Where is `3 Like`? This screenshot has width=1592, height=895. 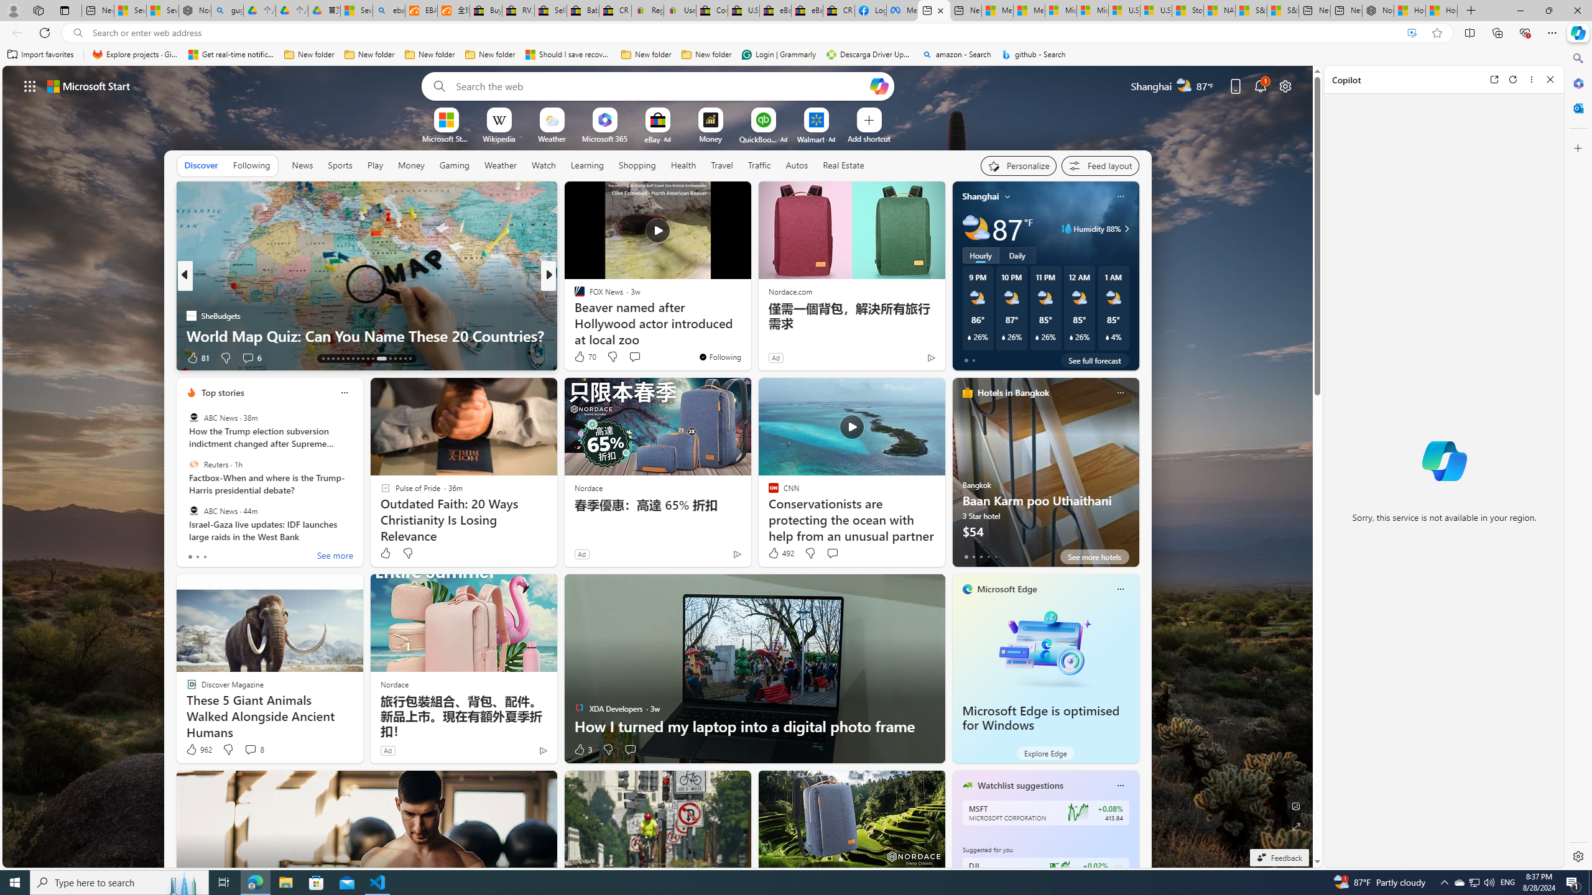
3 Like is located at coordinates (582, 750).